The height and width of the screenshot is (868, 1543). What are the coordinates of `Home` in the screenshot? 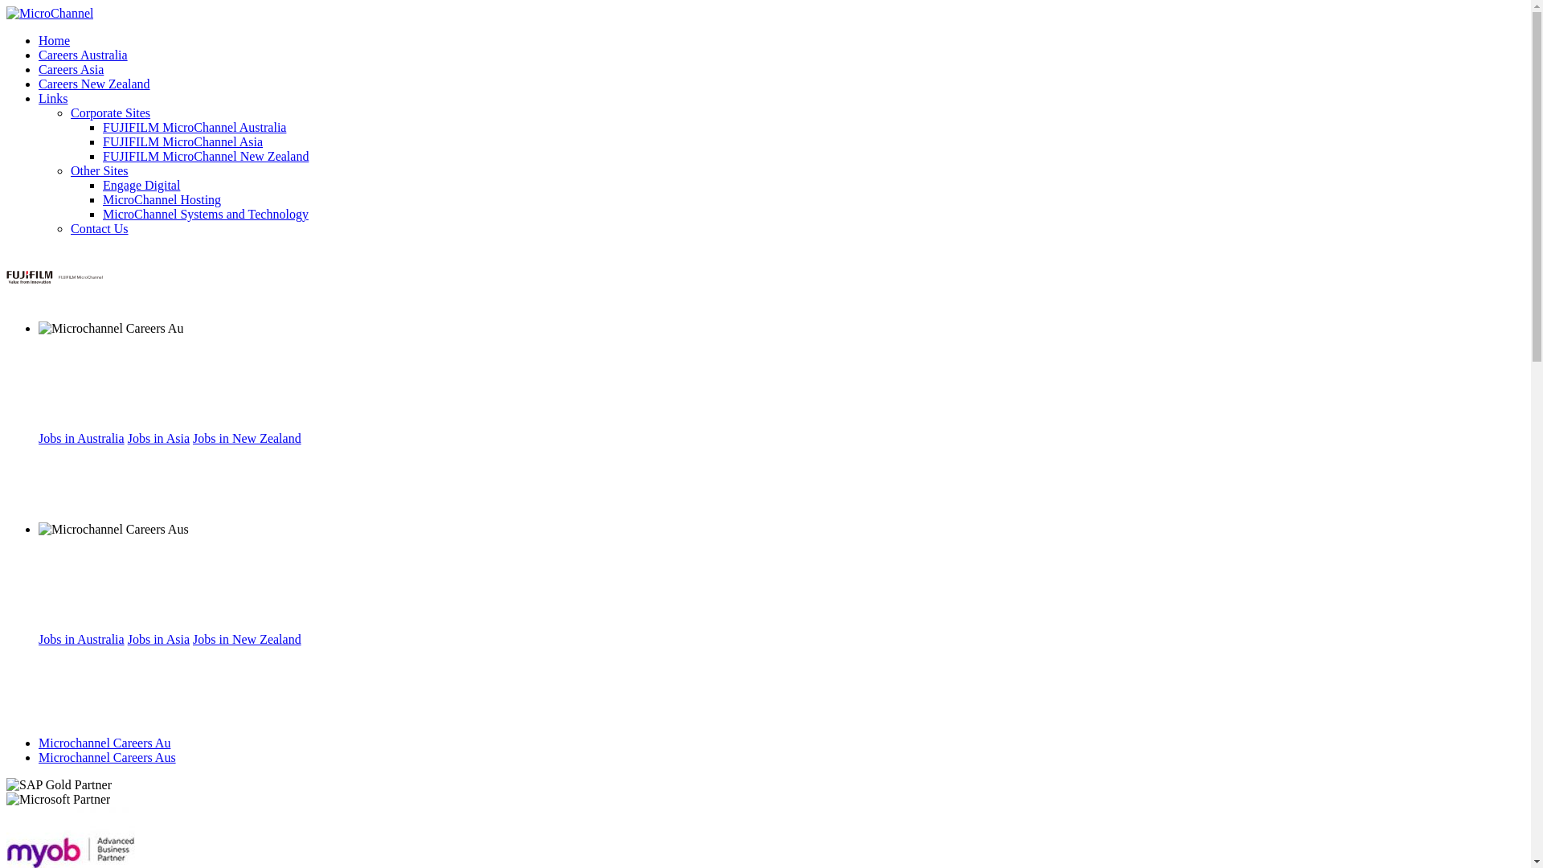 It's located at (55, 40).